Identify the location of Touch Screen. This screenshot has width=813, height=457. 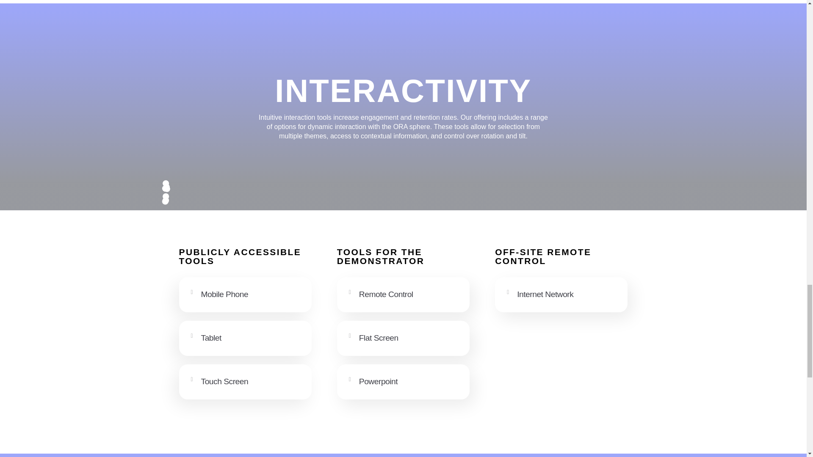
(224, 381).